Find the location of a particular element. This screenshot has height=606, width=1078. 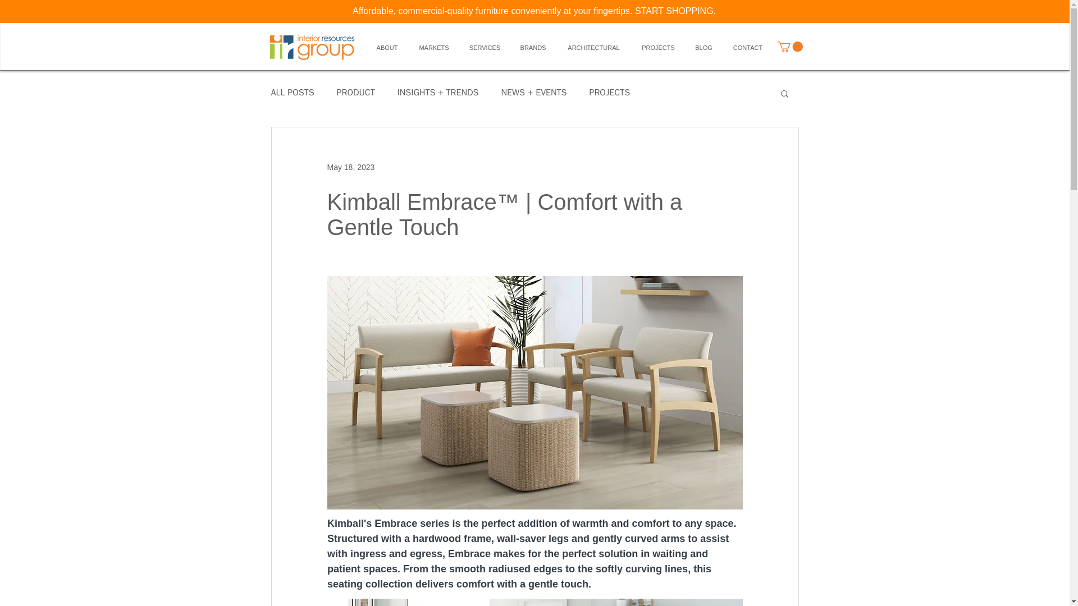

May 18, 2023 is located at coordinates (350, 167).